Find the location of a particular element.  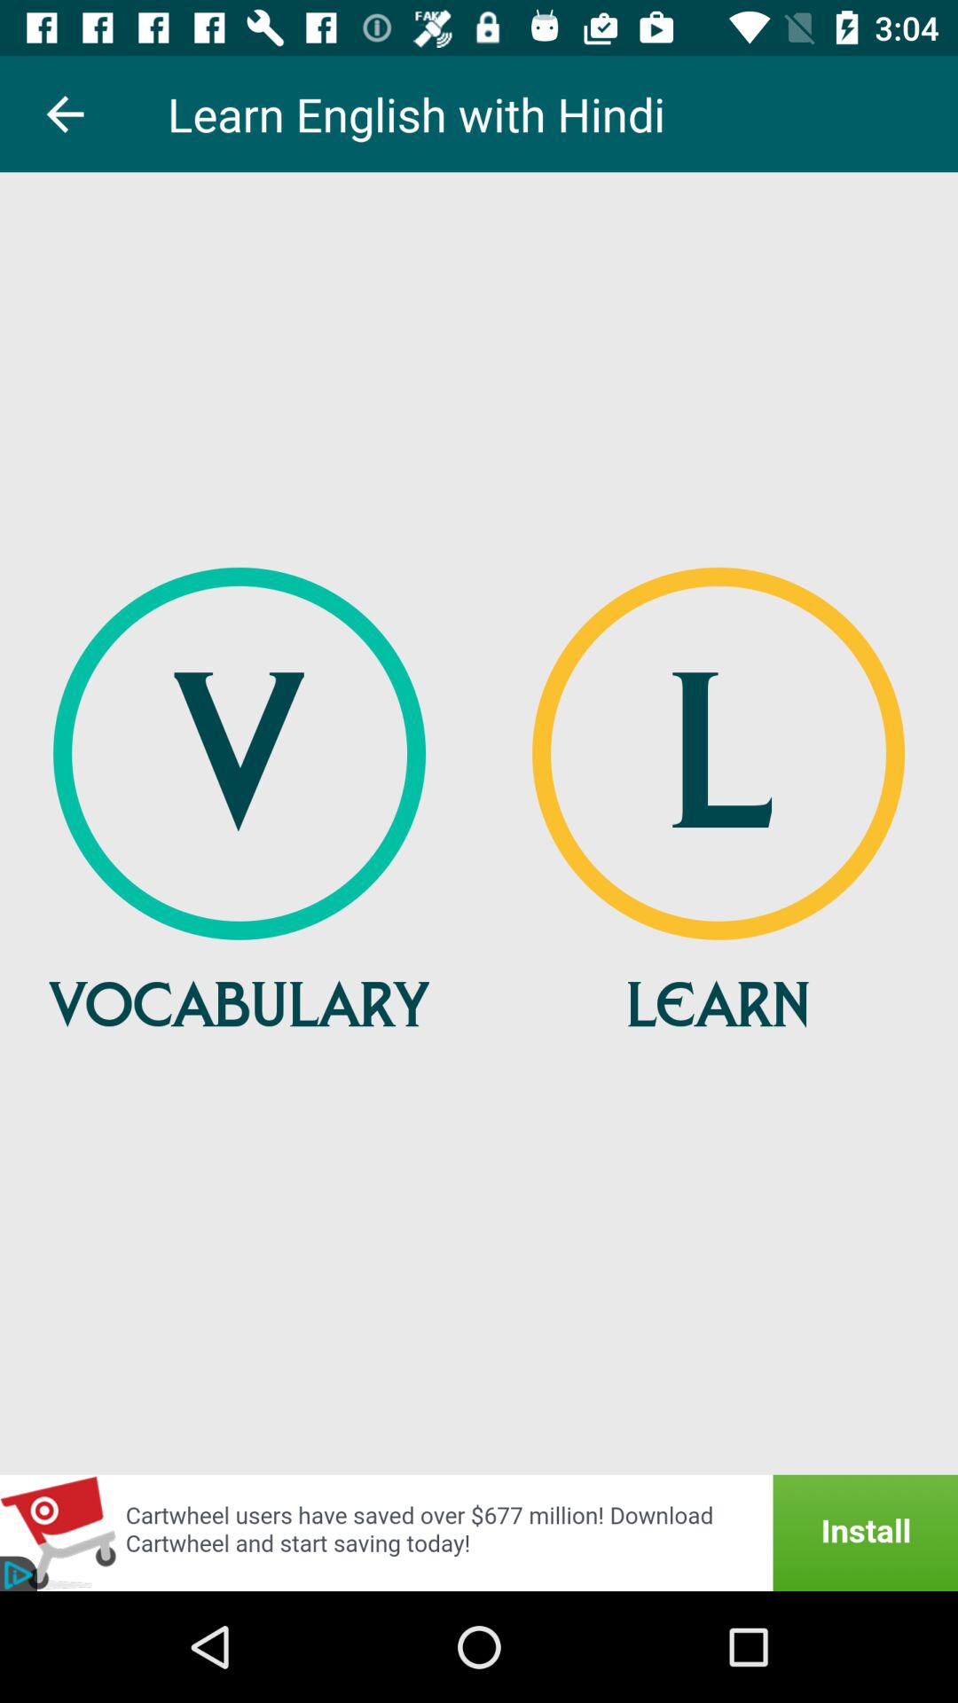

go to advertisement is located at coordinates (479, 1533).